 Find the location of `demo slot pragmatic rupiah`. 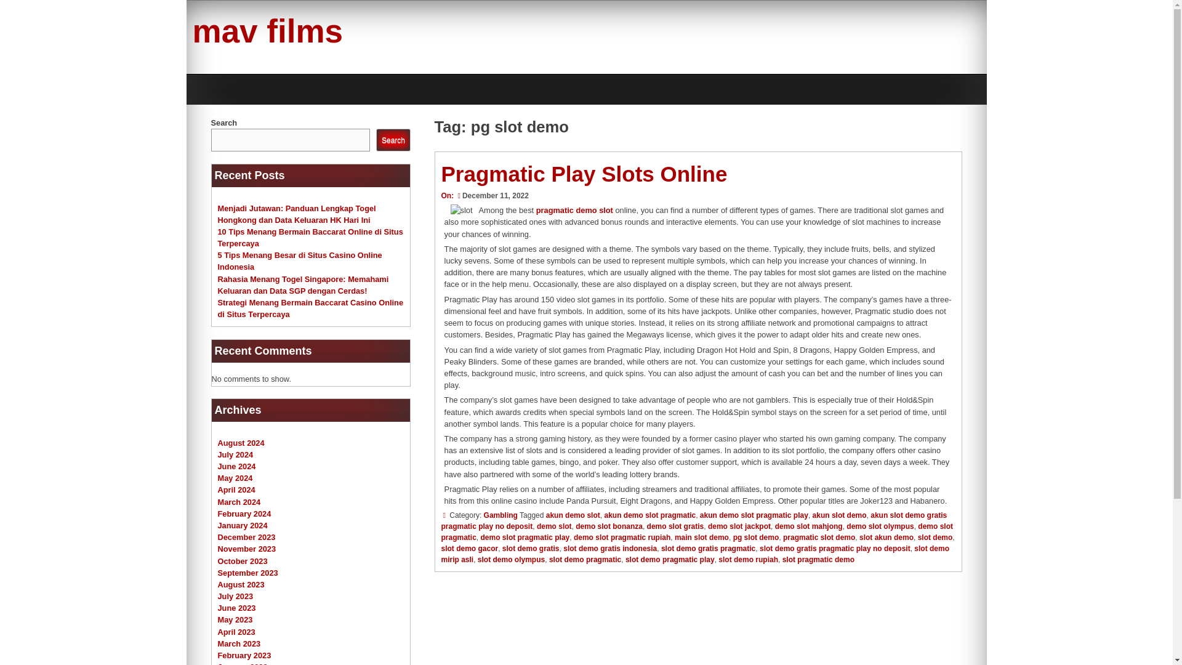

demo slot pragmatic rupiah is located at coordinates (622, 538).